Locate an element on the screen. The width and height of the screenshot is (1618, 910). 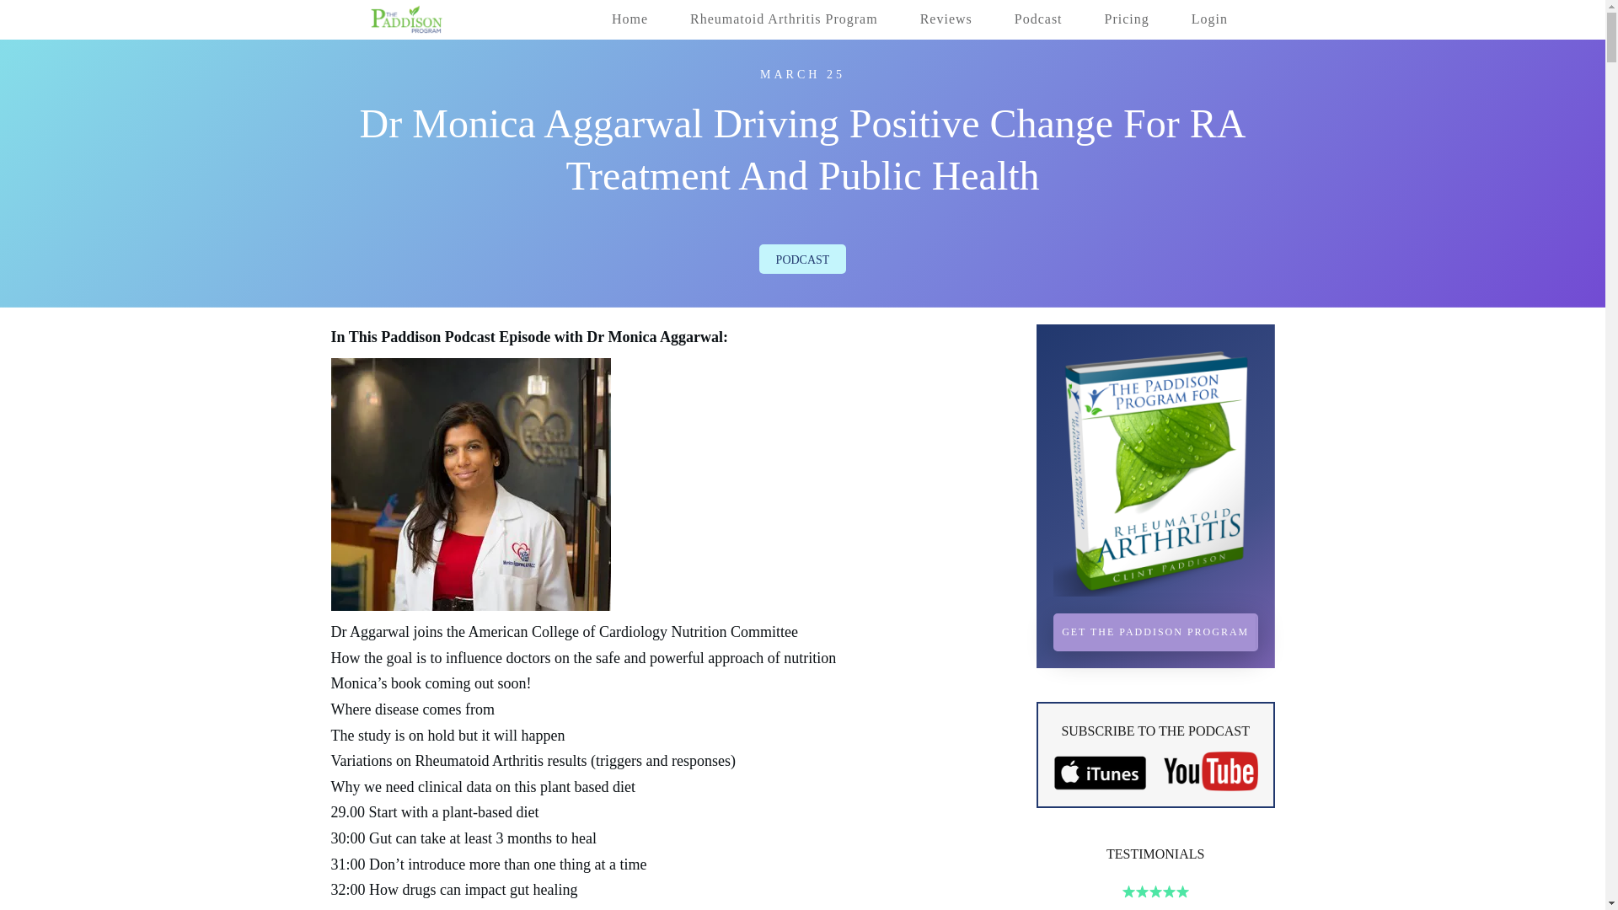
Rheumatoid Arthritis Program is located at coordinates (784, 19).